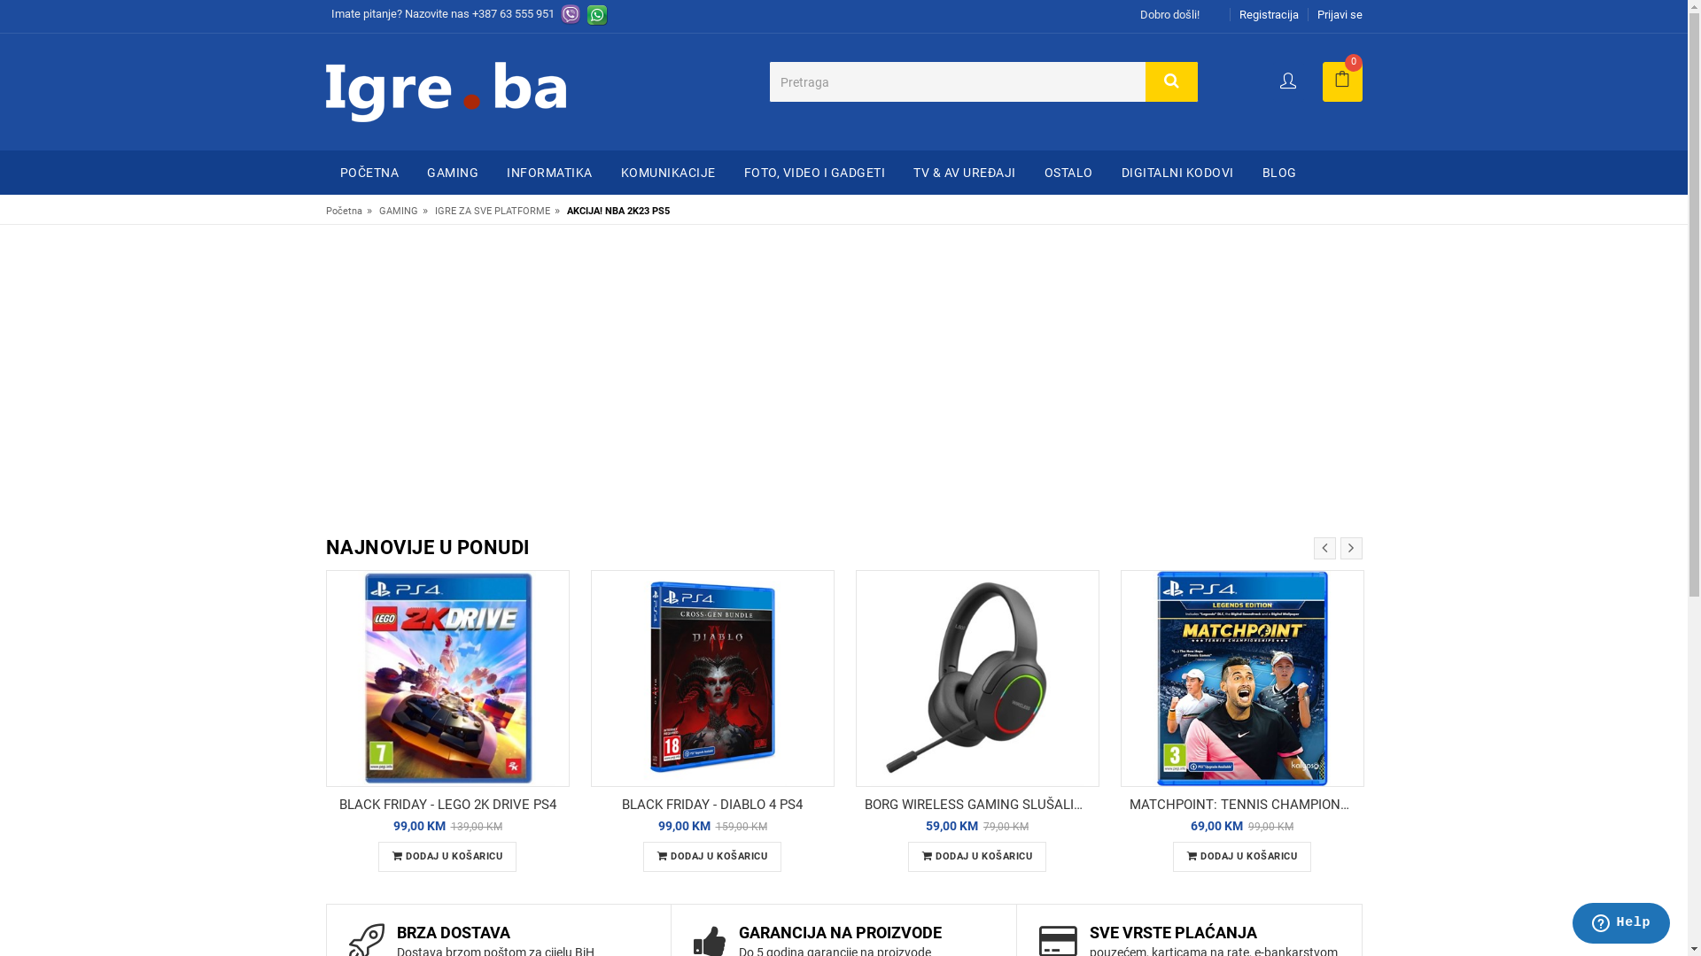 The width and height of the screenshot is (1701, 956). What do you see at coordinates (491, 211) in the screenshot?
I see `IGRE ZA SVE PLATFORME` at bounding box center [491, 211].